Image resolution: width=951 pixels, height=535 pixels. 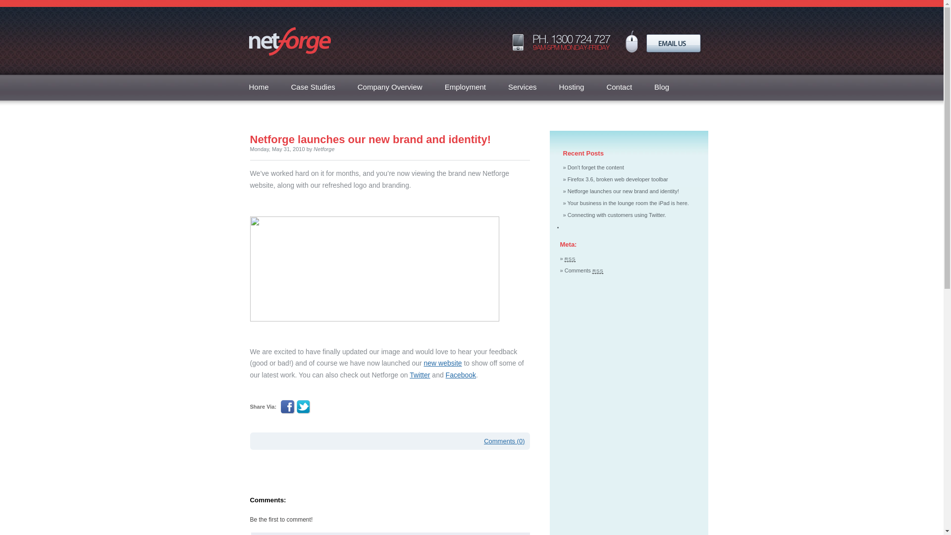 I want to click on Don't forget the content, so click(x=596, y=167).